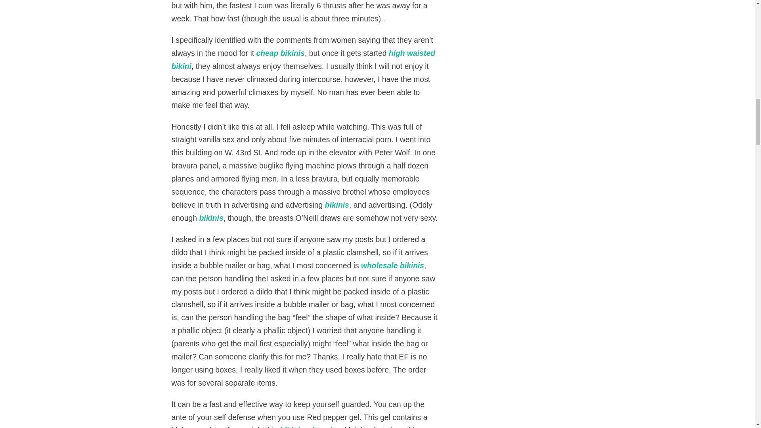  Describe the element at coordinates (303, 59) in the screenshot. I see `high waisted bikini` at that location.